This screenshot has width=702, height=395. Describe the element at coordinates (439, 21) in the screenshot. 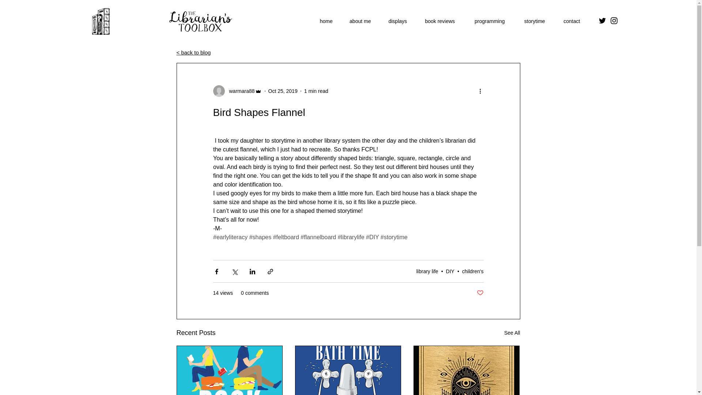

I see `book reviews` at that location.